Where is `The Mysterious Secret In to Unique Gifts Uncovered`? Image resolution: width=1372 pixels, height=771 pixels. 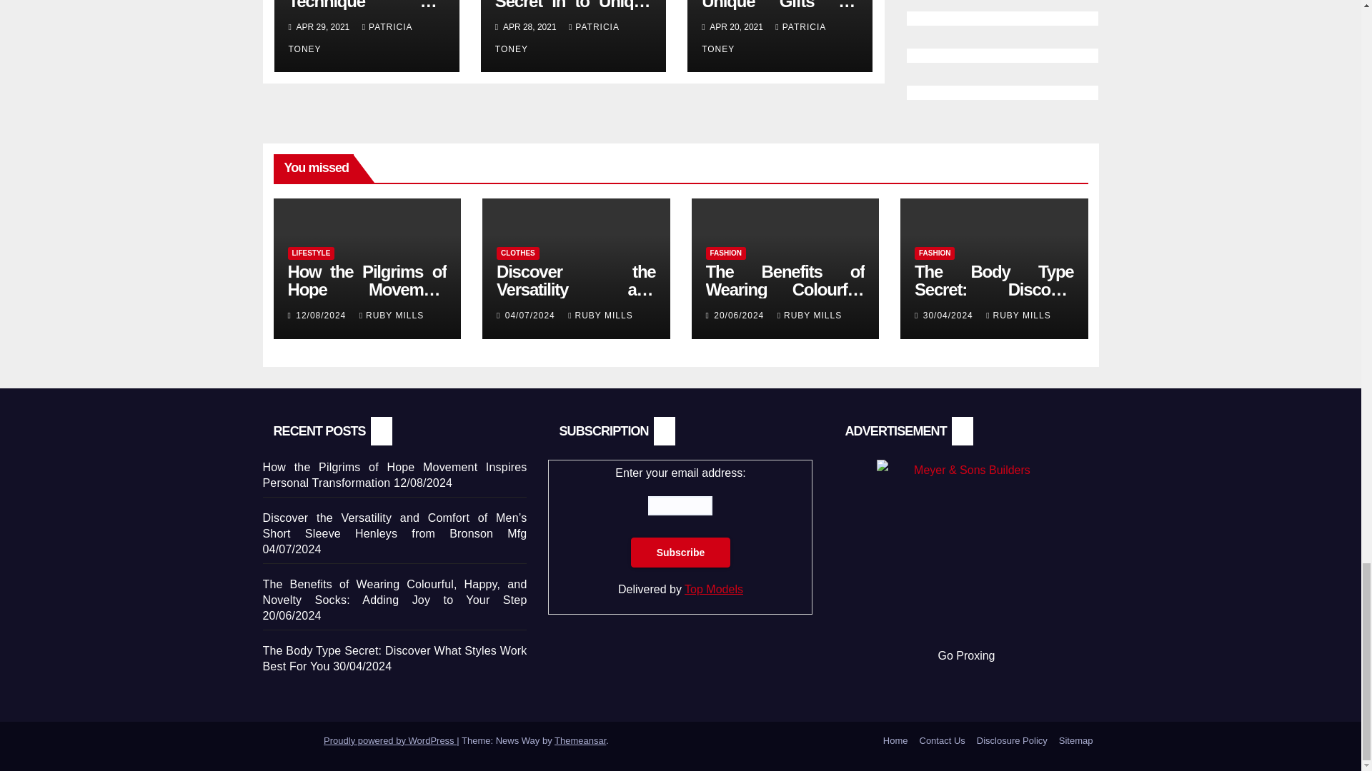
The Mysterious Secret In to Unique Gifts Uncovered is located at coordinates (573, 14).